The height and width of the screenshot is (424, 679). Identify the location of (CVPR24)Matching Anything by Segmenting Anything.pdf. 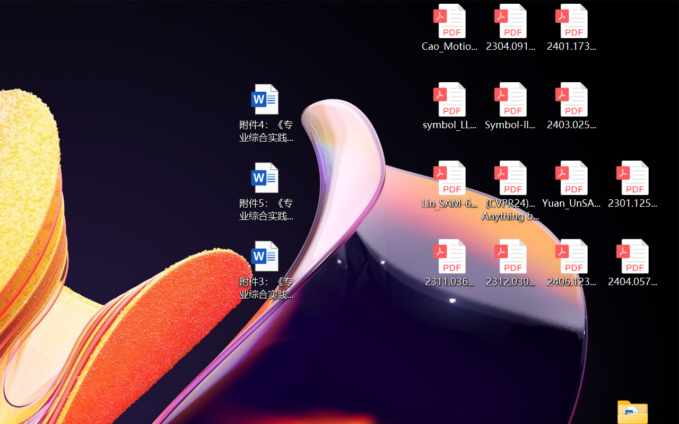
(510, 191).